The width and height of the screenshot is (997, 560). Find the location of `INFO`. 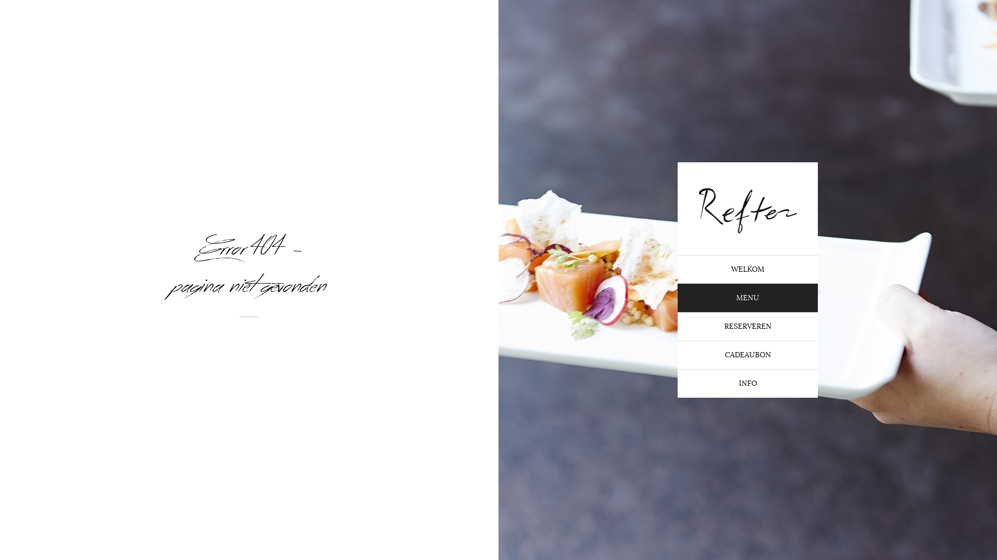

INFO is located at coordinates (748, 384).